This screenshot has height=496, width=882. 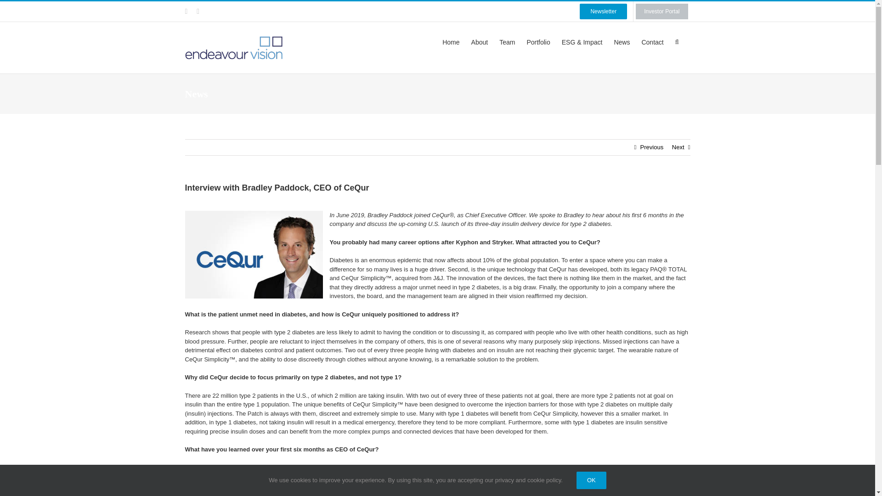 What do you see at coordinates (661, 11) in the screenshot?
I see `Investor Portal` at bounding box center [661, 11].